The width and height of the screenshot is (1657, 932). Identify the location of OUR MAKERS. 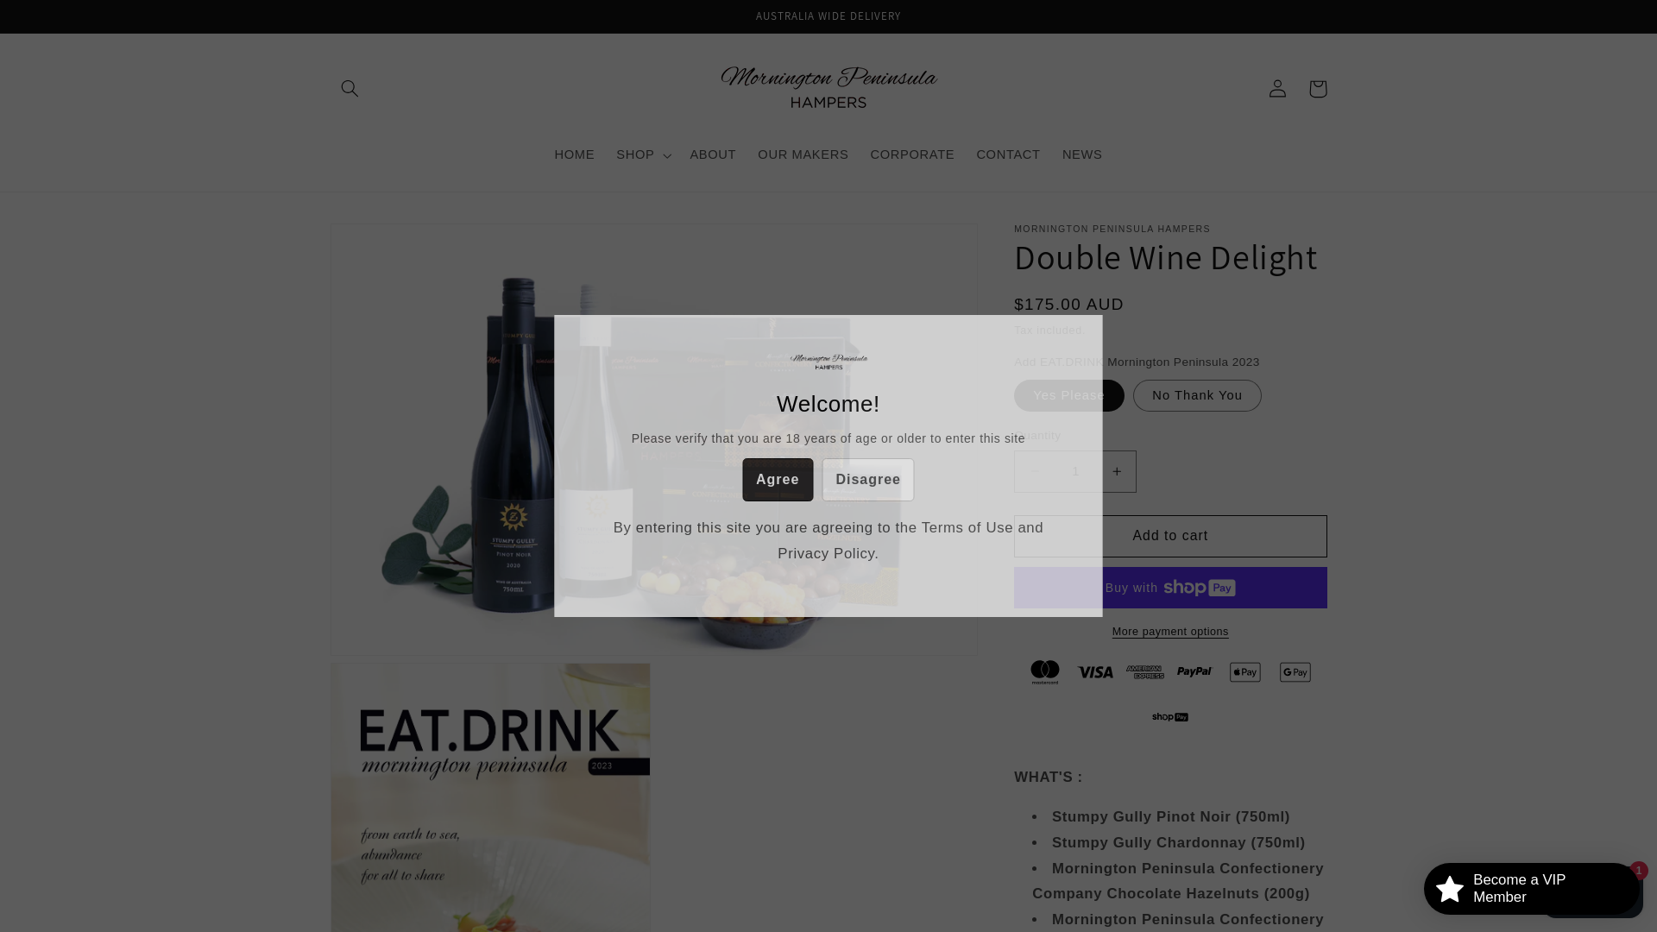
(803, 155).